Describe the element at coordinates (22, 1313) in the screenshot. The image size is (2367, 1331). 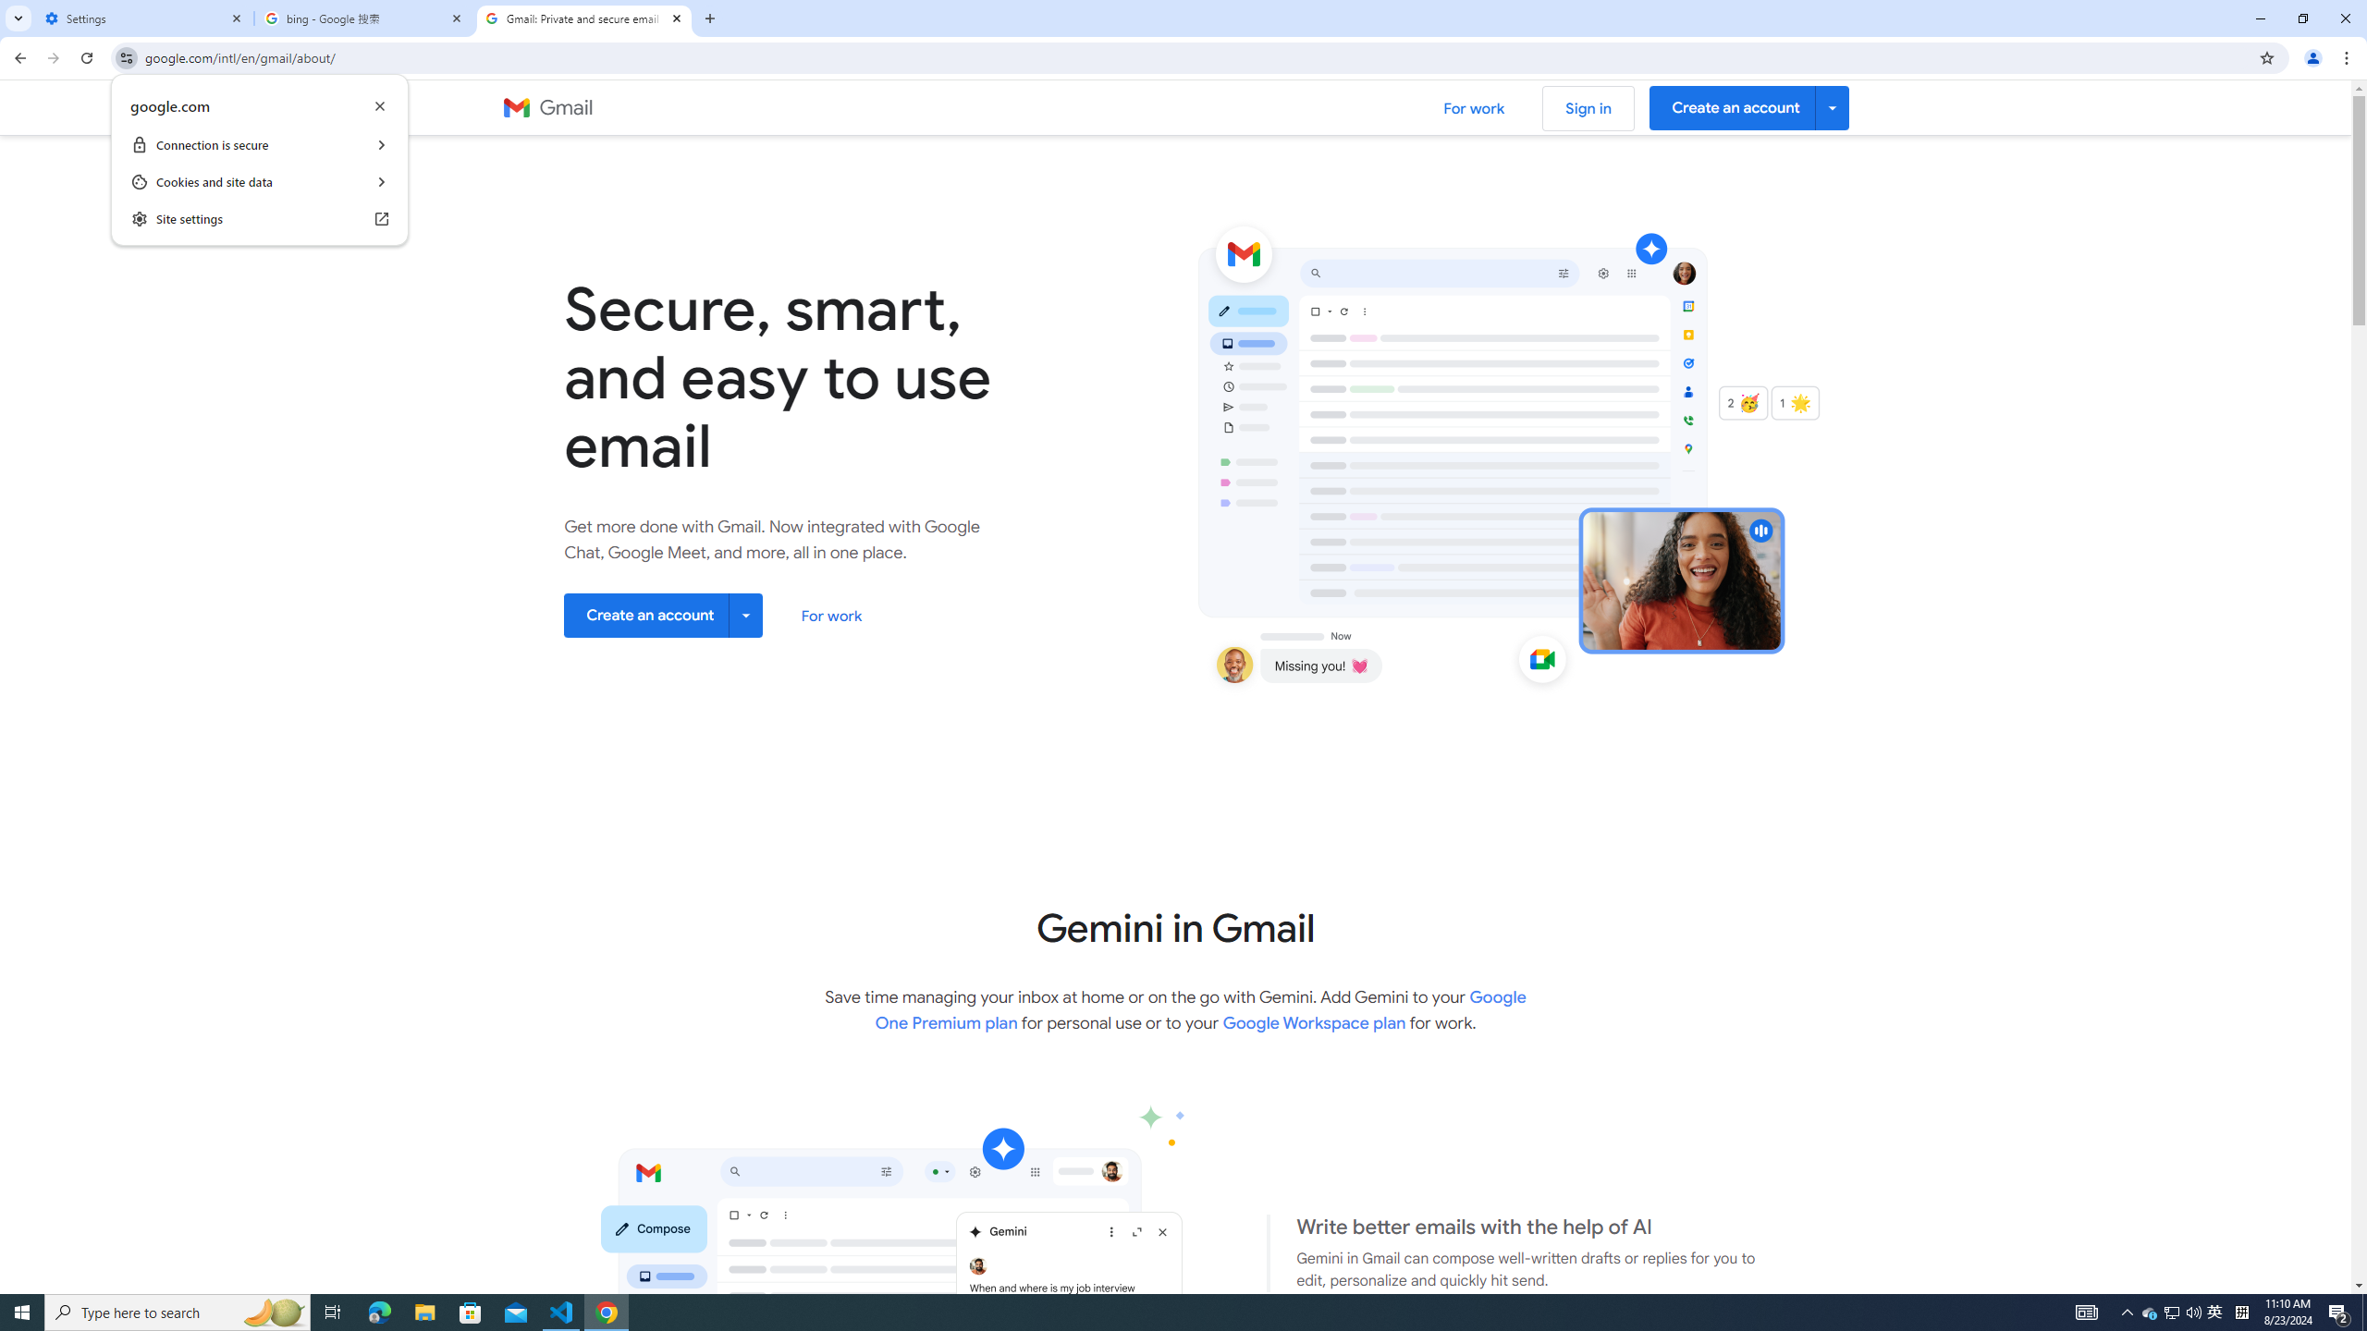
I see `User Promoted Notification Area` at that location.